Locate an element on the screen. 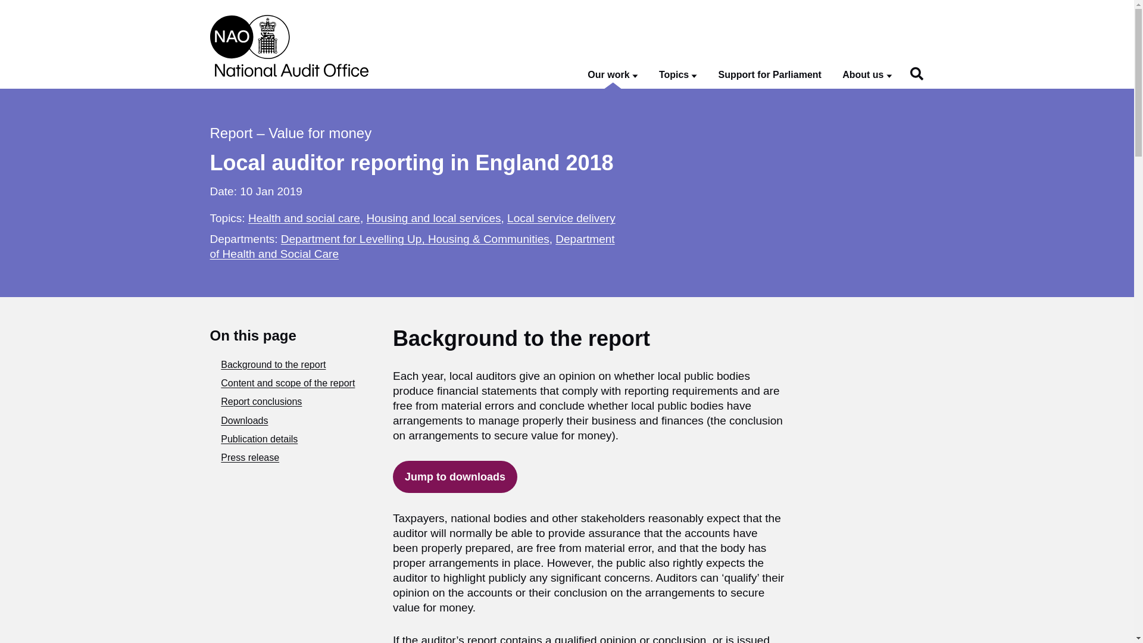  About us is located at coordinates (867, 75).